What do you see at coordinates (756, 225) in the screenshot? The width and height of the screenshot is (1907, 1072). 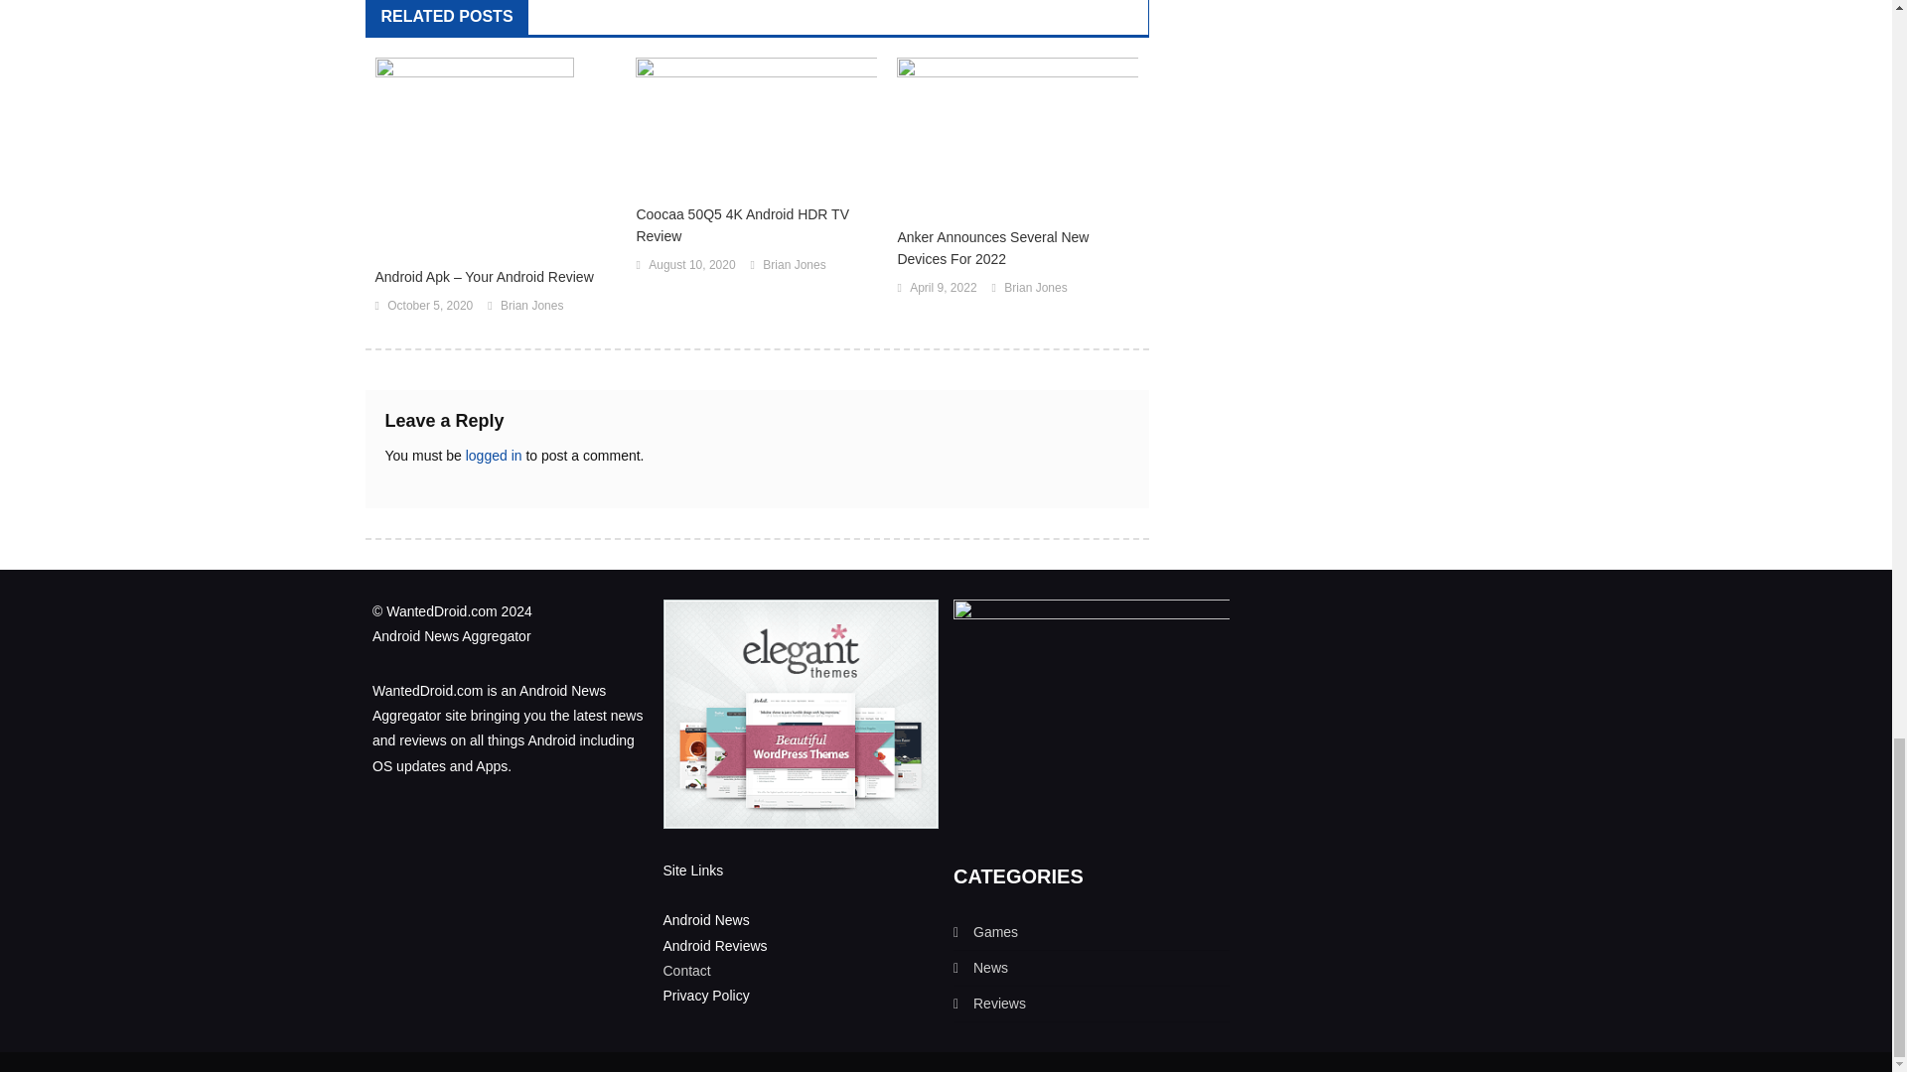 I see `Coocaa 50Q5 4K Android HDR TV Review` at bounding box center [756, 225].